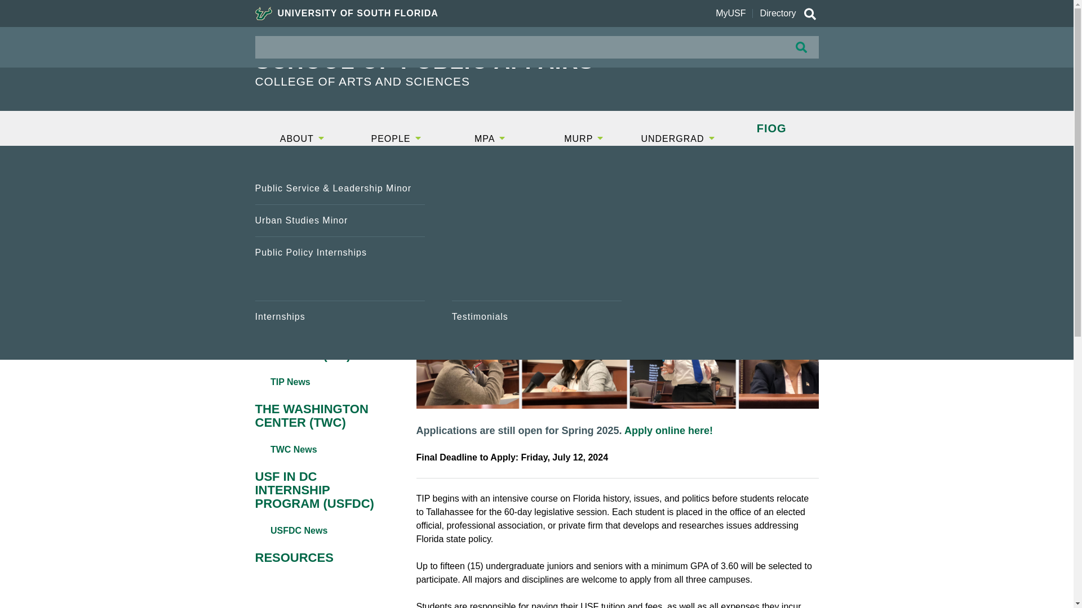 The width and height of the screenshot is (1082, 608). What do you see at coordinates (536, 316) in the screenshot?
I see `Testimonials` at bounding box center [536, 316].